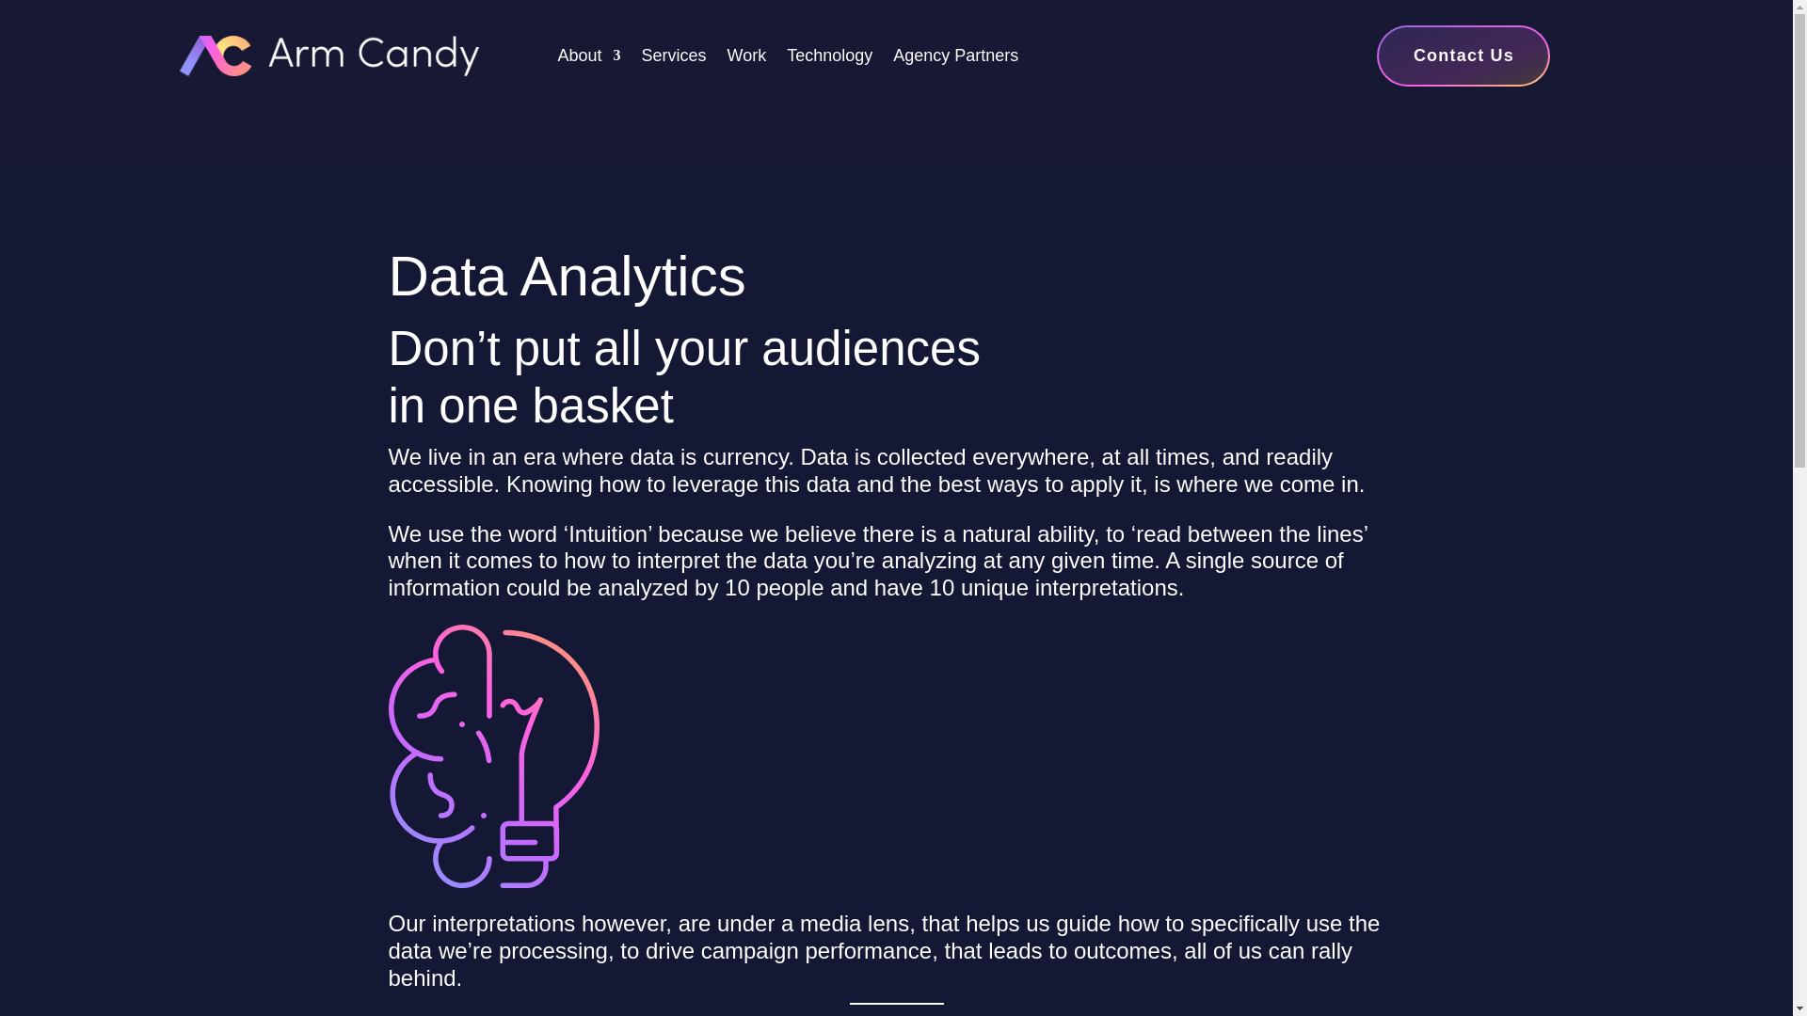  I want to click on Technology, so click(829, 58).